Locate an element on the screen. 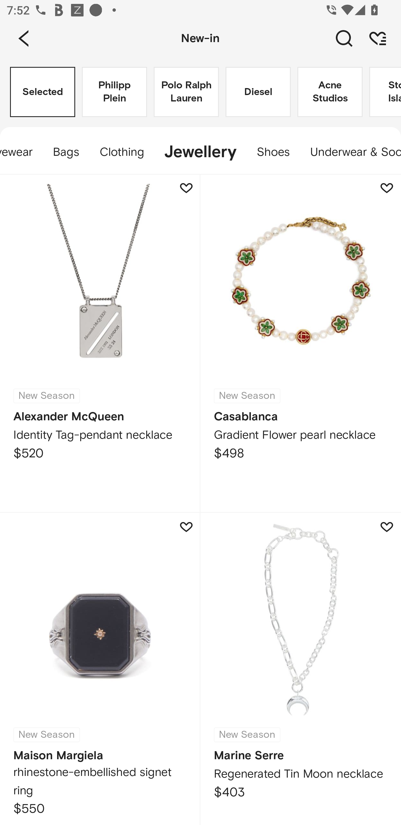  Diesel is located at coordinates (258, 92).